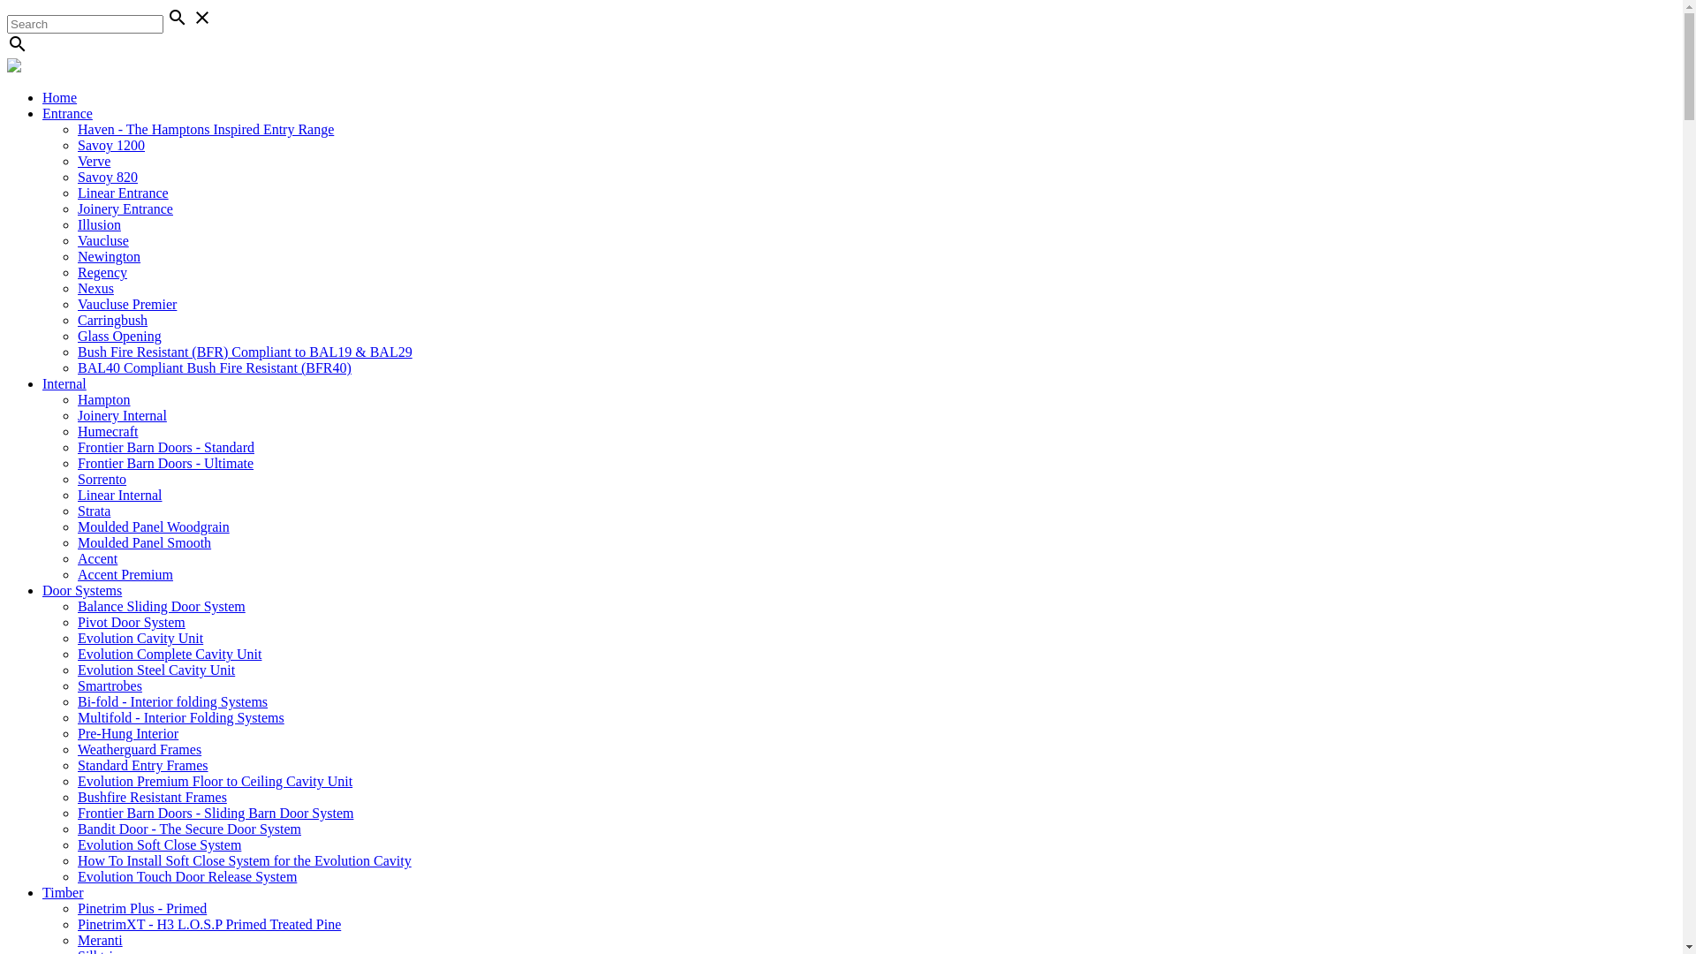  What do you see at coordinates (113, 320) in the screenshot?
I see `Carringbush` at bounding box center [113, 320].